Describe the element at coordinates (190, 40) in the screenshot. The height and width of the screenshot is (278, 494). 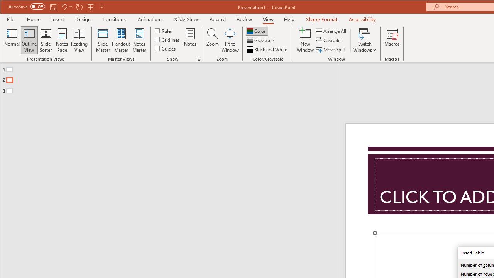
I see `Notes` at that location.